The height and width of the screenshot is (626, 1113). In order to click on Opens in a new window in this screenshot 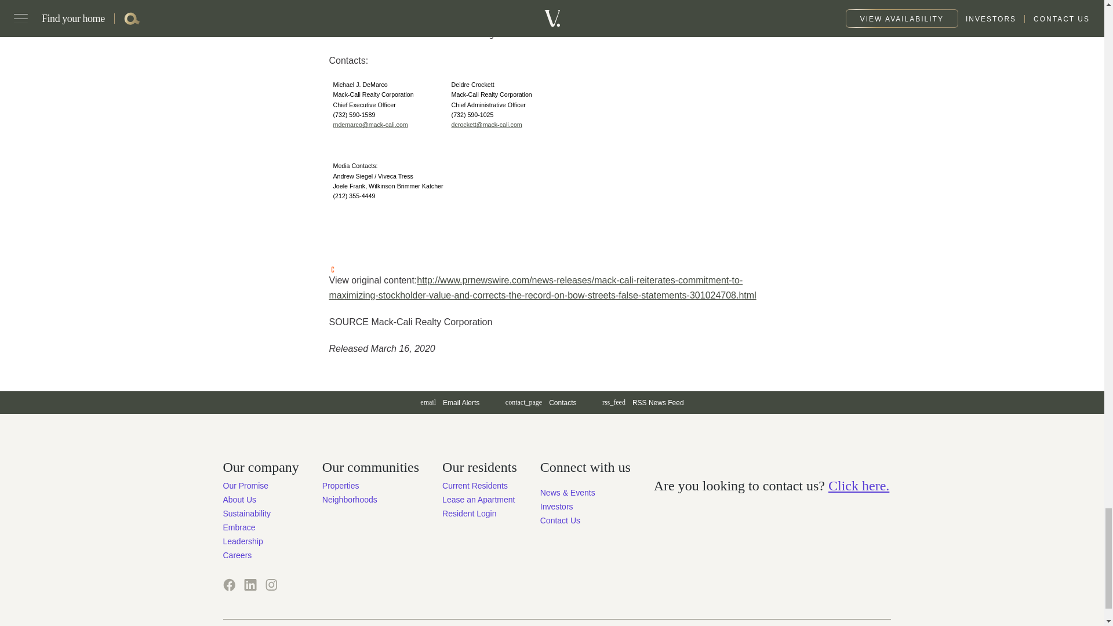, I will do `click(271, 584)`.